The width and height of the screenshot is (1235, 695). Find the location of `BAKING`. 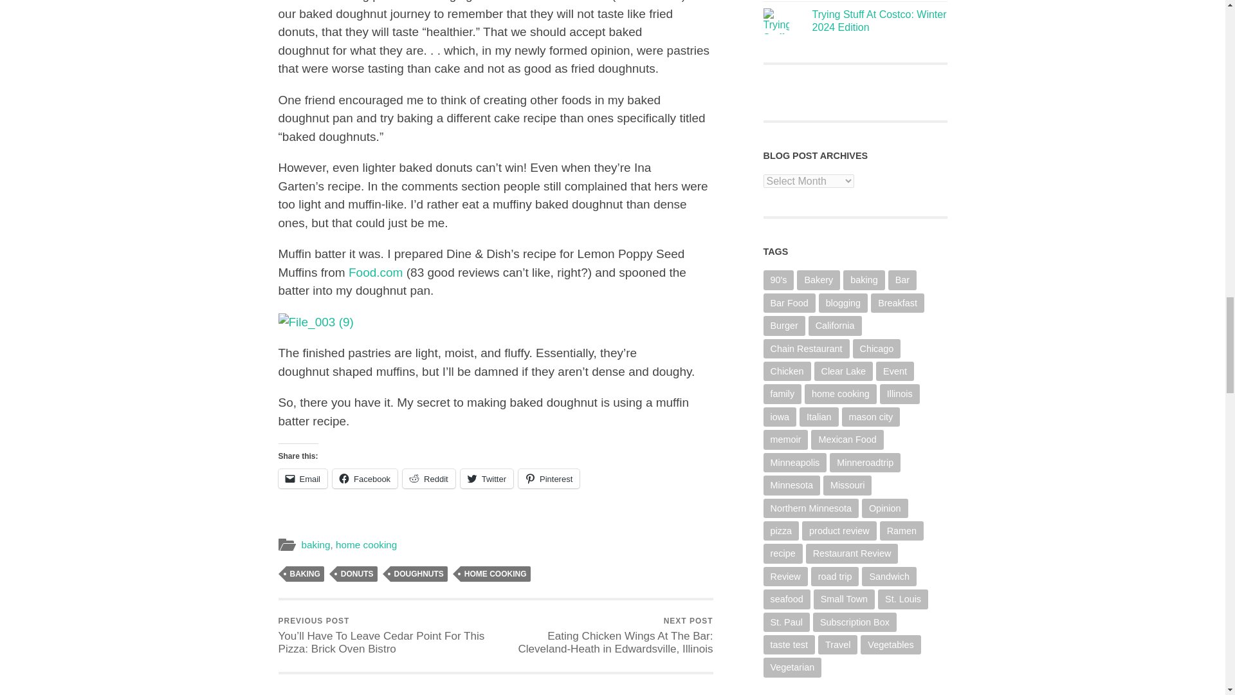

BAKING is located at coordinates (304, 574).